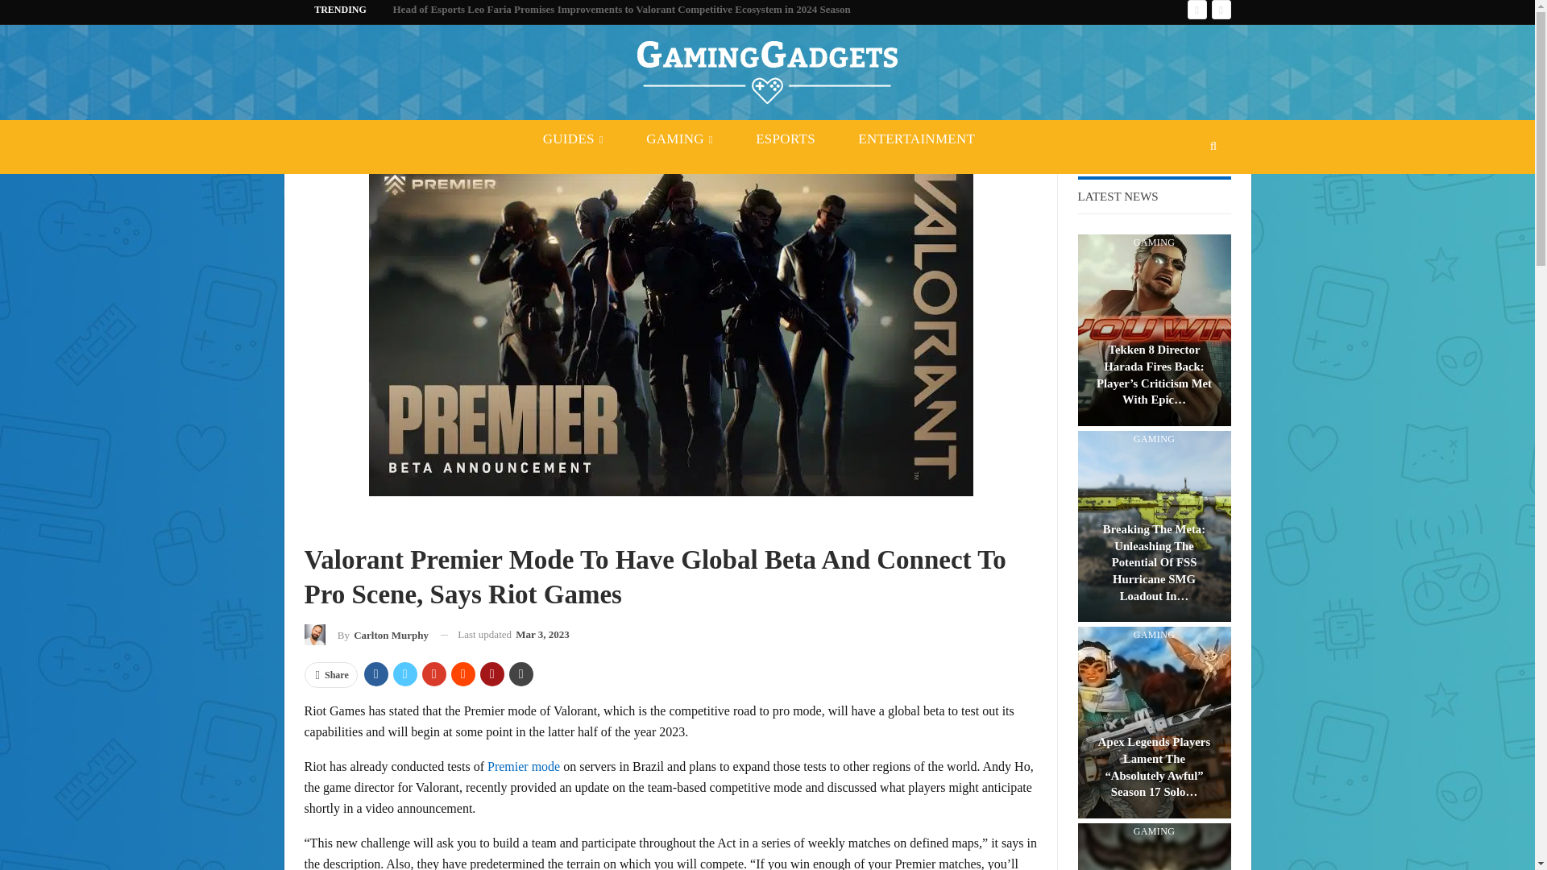 The width and height of the screenshot is (1547, 870). Describe the element at coordinates (572, 139) in the screenshot. I see `GUIDES` at that location.